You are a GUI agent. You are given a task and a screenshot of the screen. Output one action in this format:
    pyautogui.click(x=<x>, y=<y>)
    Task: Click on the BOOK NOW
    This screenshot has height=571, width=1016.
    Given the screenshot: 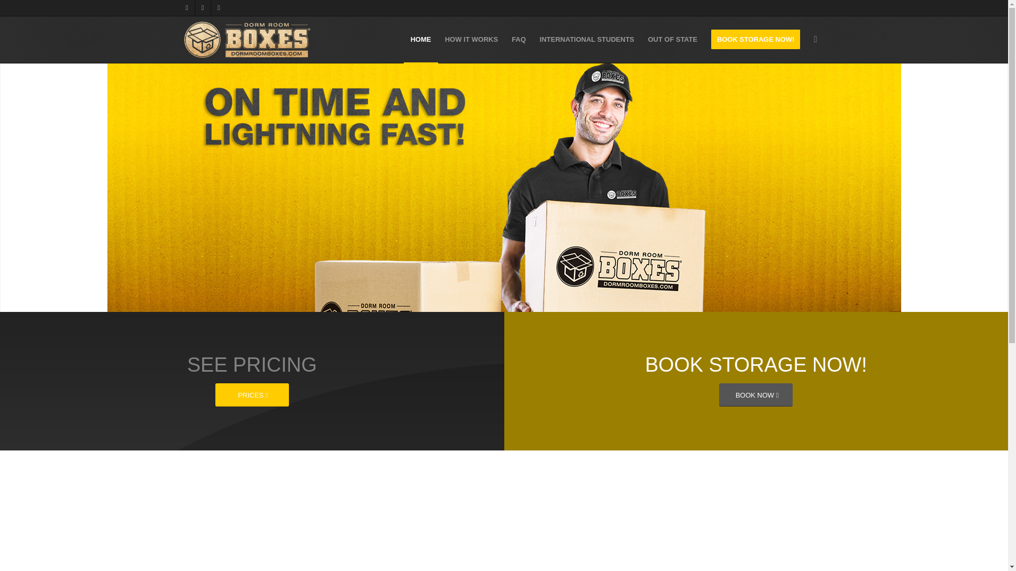 What is the action you would take?
    pyautogui.click(x=756, y=395)
    